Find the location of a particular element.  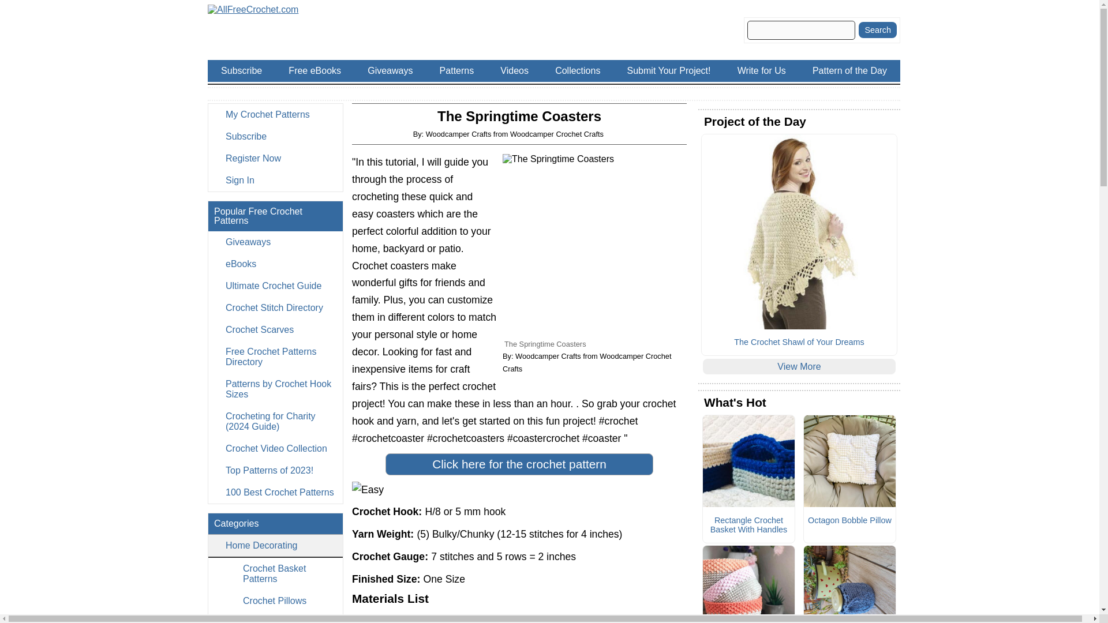

My Crochet Patterns is located at coordinates (275, 115).